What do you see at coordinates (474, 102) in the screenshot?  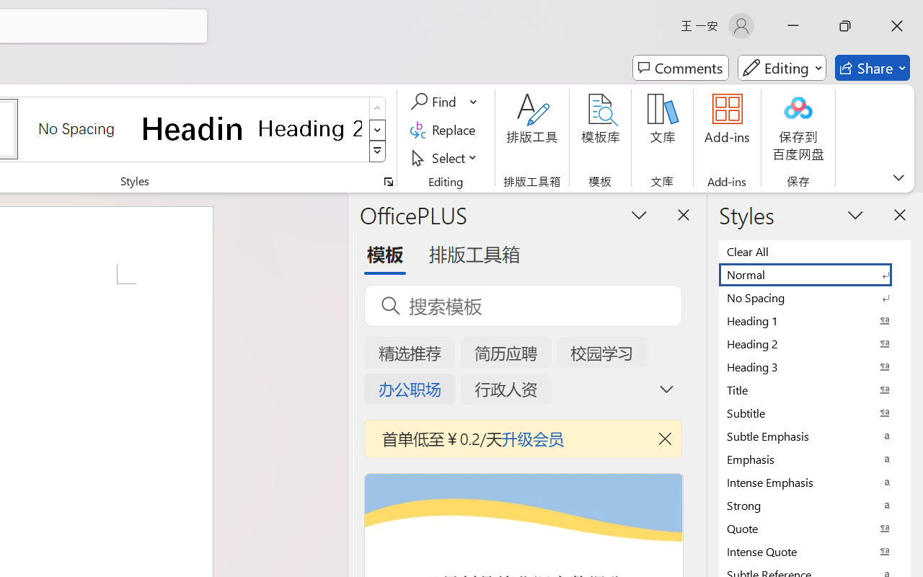 I see `More Options` at bounding box center [474, 102].